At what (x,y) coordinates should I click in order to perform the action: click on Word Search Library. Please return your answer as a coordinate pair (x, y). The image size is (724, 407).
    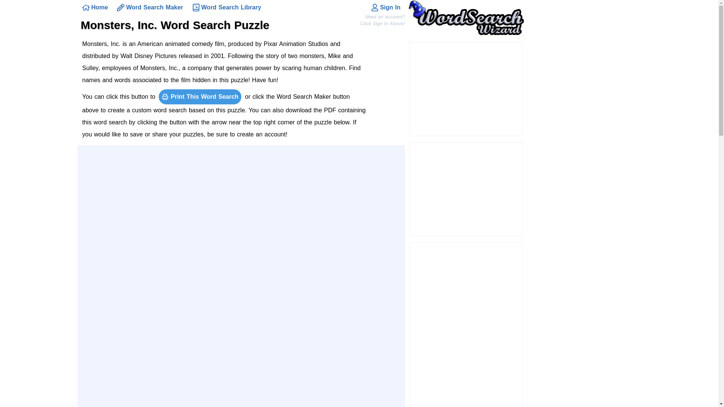
    Looking at the image, I should click on (226, 8).